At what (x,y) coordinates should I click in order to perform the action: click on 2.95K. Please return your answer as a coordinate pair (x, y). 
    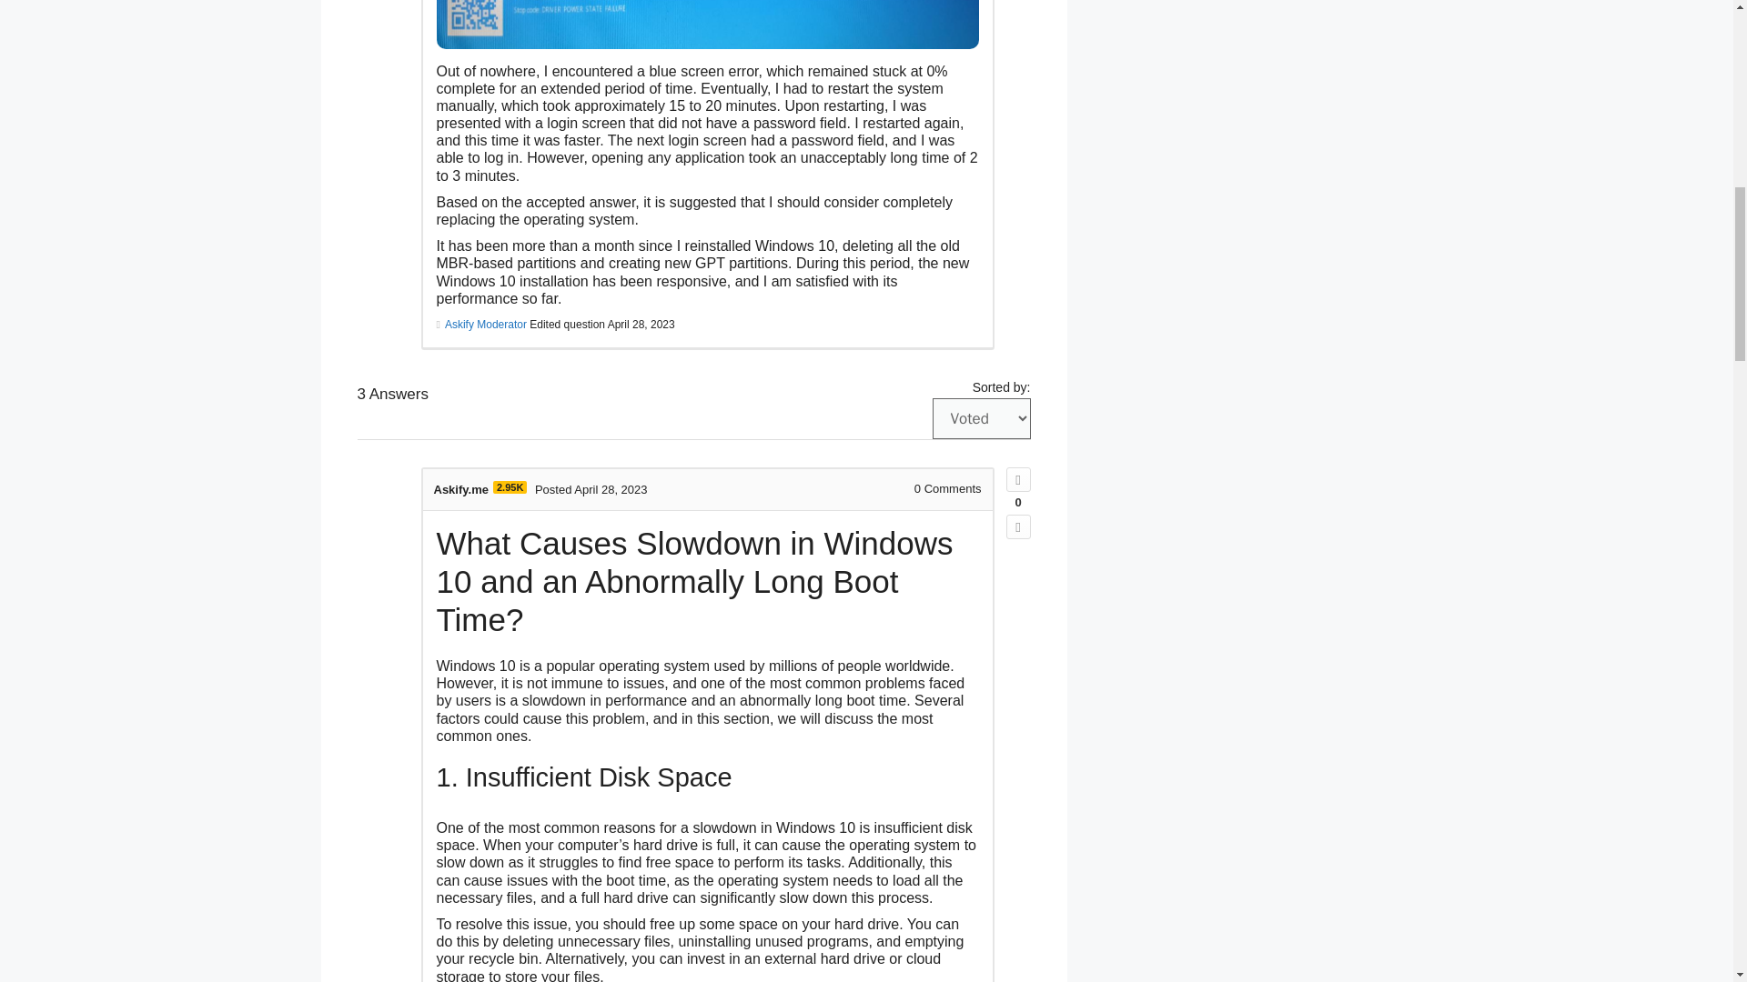
    Looking at the image, I should click on (510, 487).